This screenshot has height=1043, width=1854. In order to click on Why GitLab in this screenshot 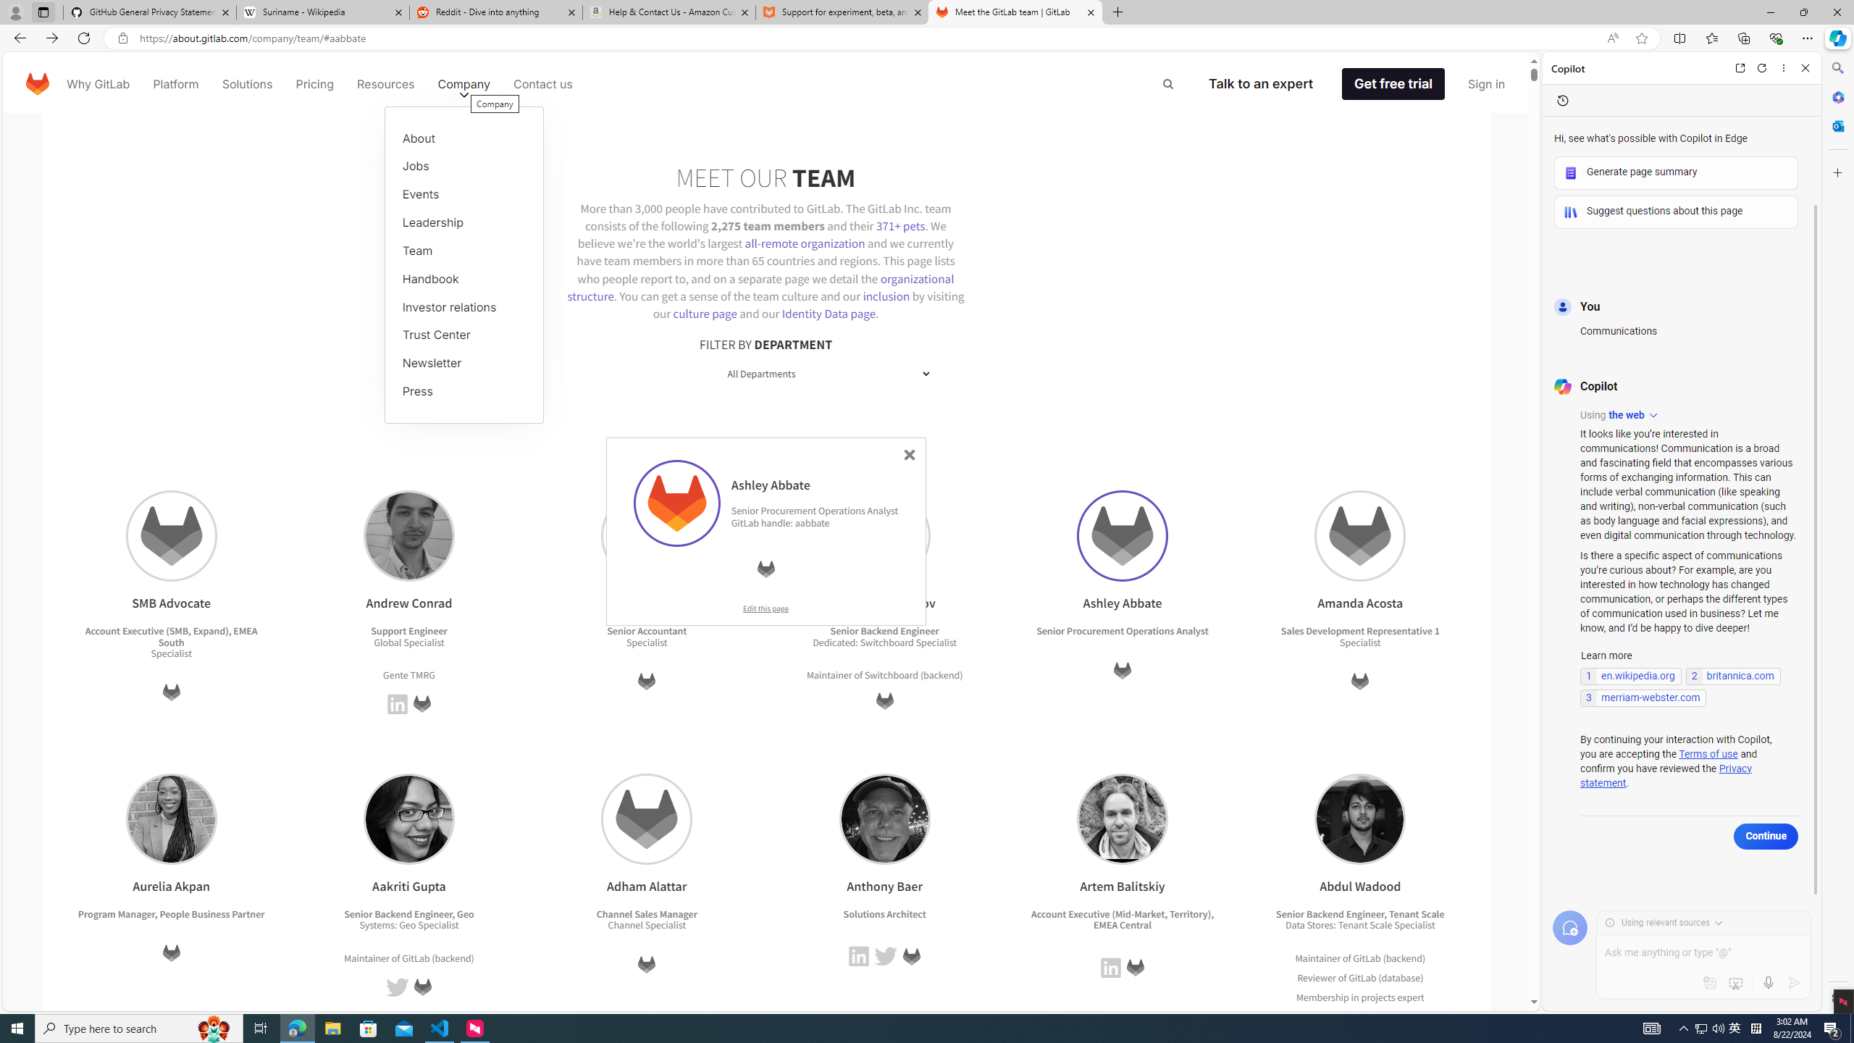, I will do `click(98, 84)`.